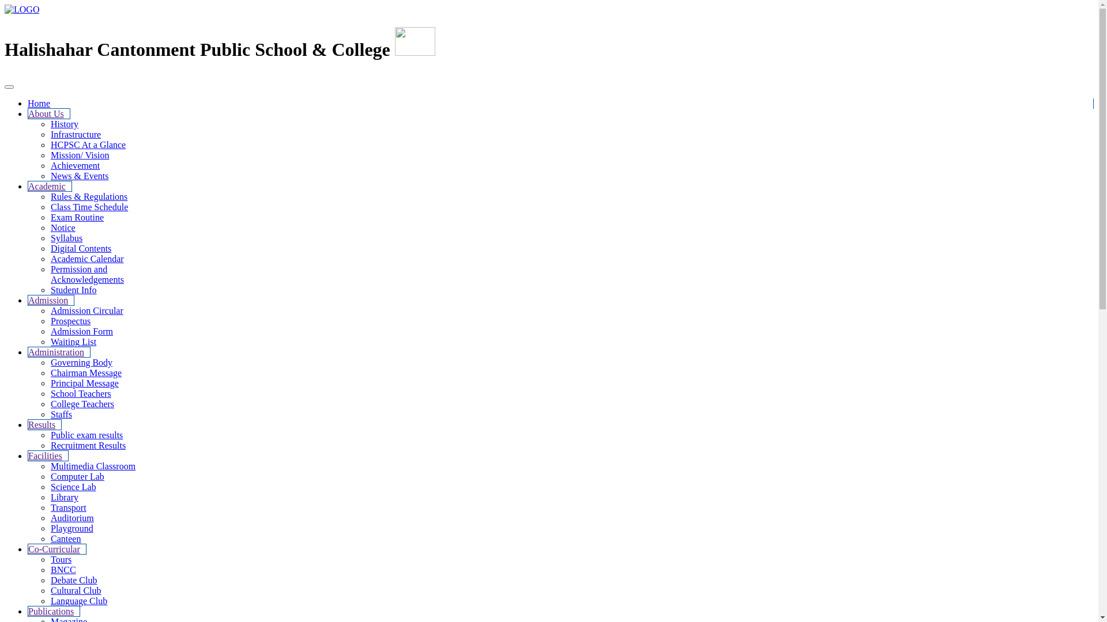 This screenshot has height=622, width=1107. I want to click on Academic Calendar, so click(88, 259).